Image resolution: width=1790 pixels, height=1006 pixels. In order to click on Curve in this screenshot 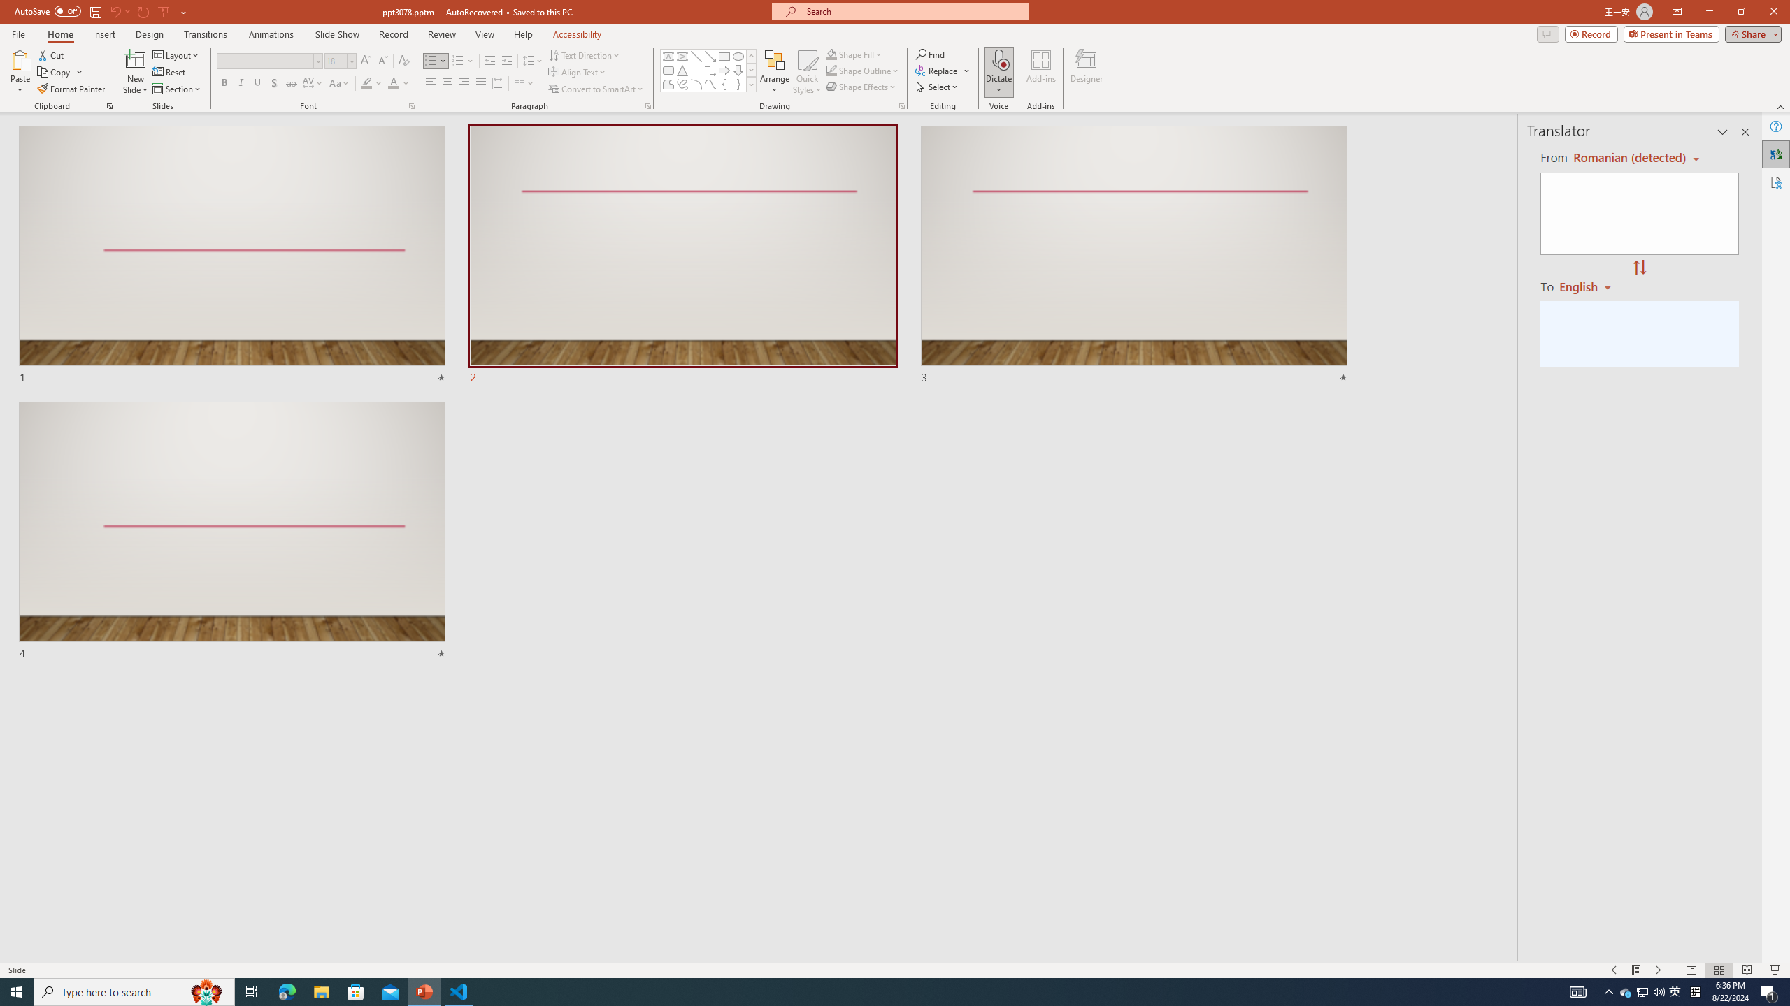, I will do `click(710, 84)`.